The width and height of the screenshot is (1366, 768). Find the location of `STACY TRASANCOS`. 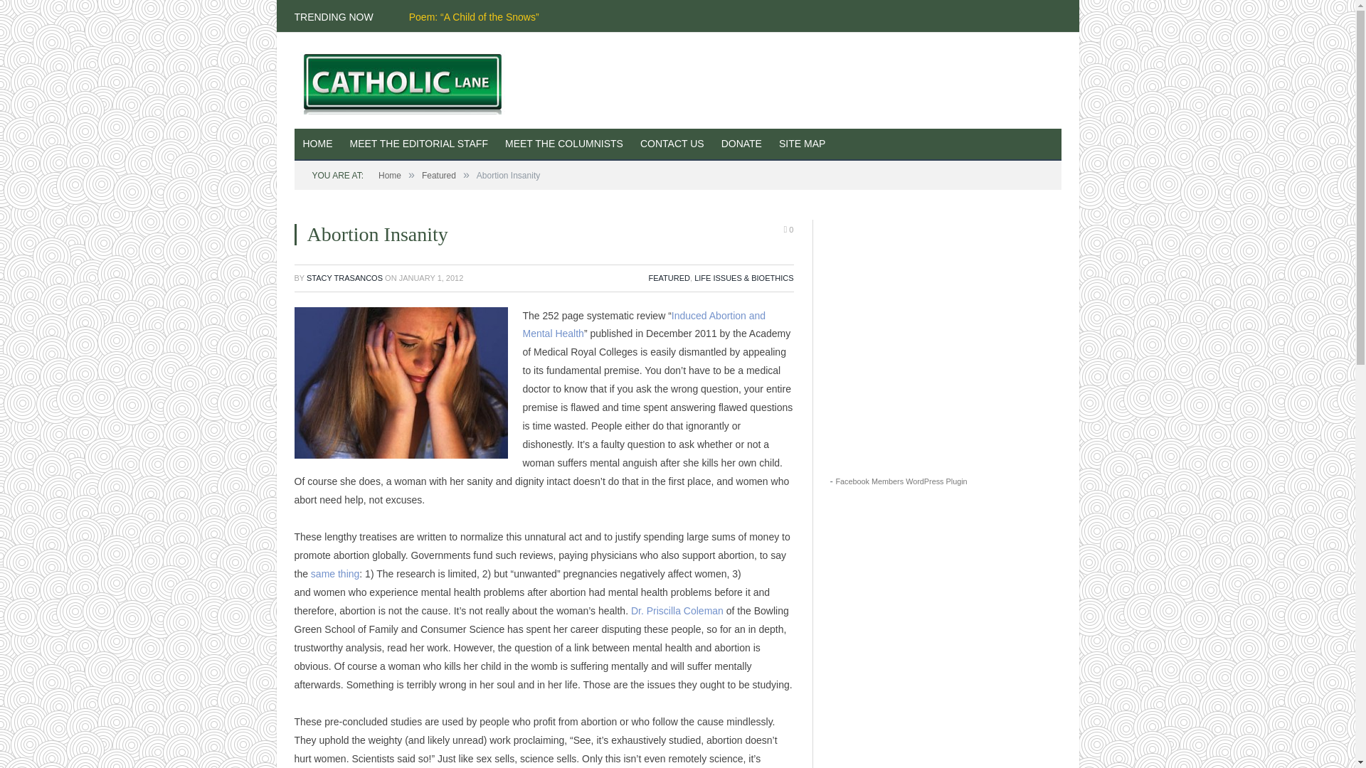

STACY TRASANCOS is located at coordinates (344, 277).